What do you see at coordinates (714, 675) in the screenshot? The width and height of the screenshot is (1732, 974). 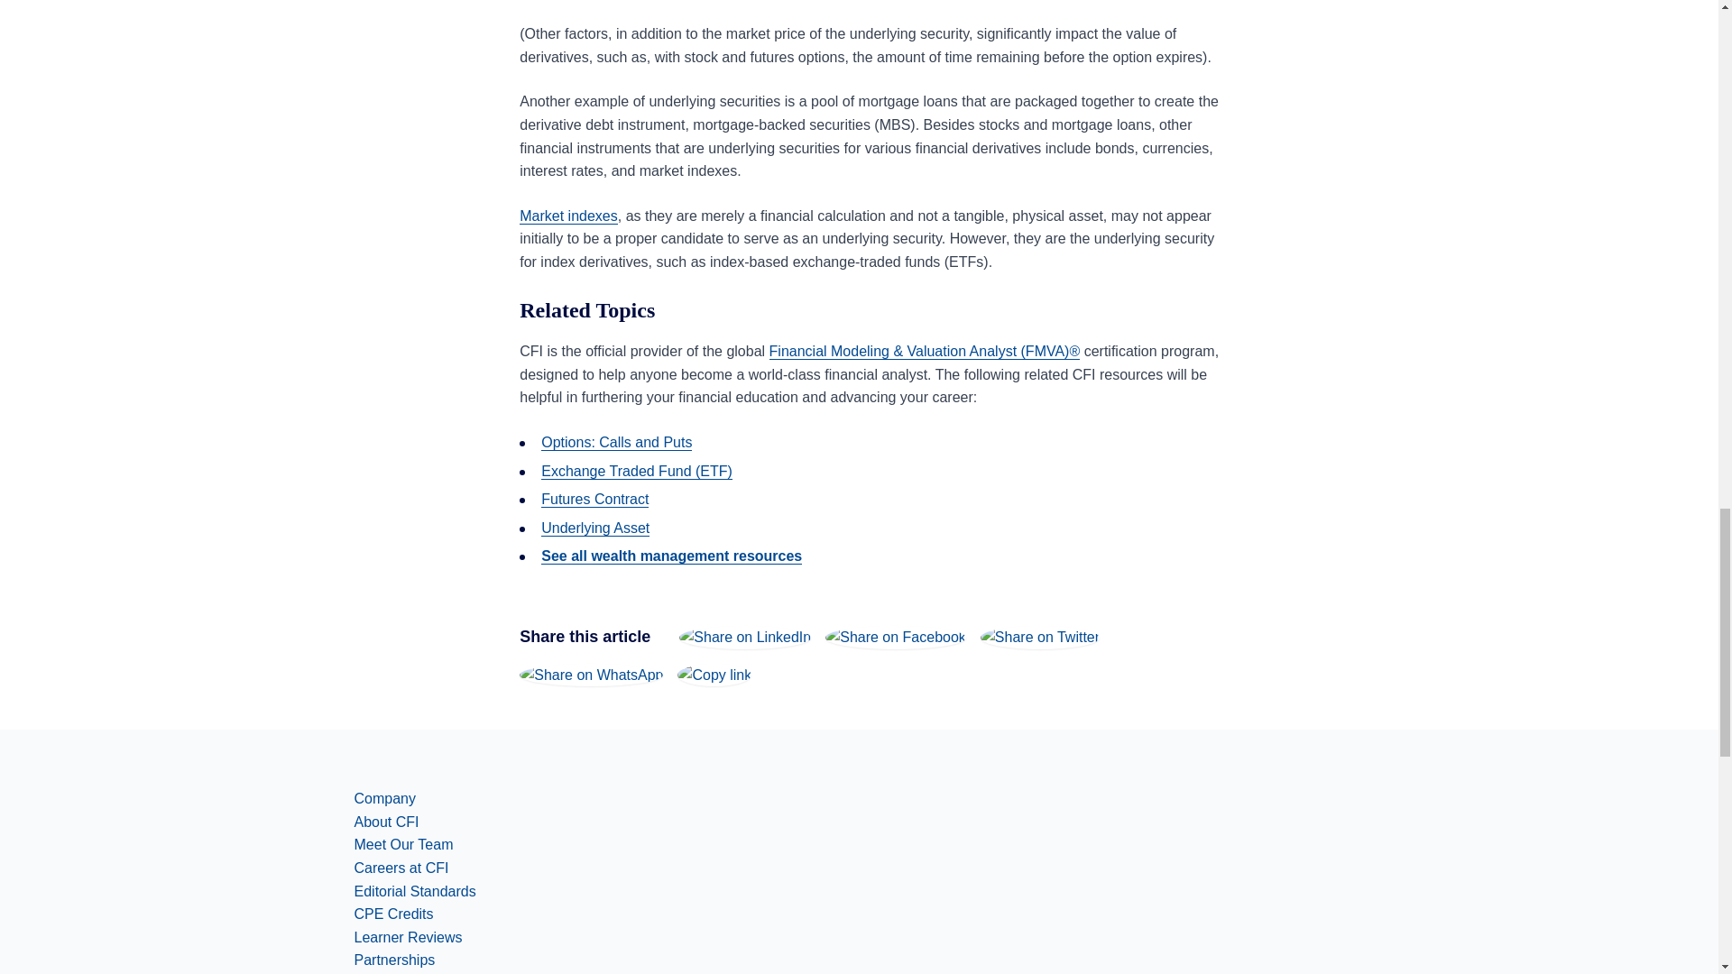 I see `Copy link` at bounding box center [714, 675].